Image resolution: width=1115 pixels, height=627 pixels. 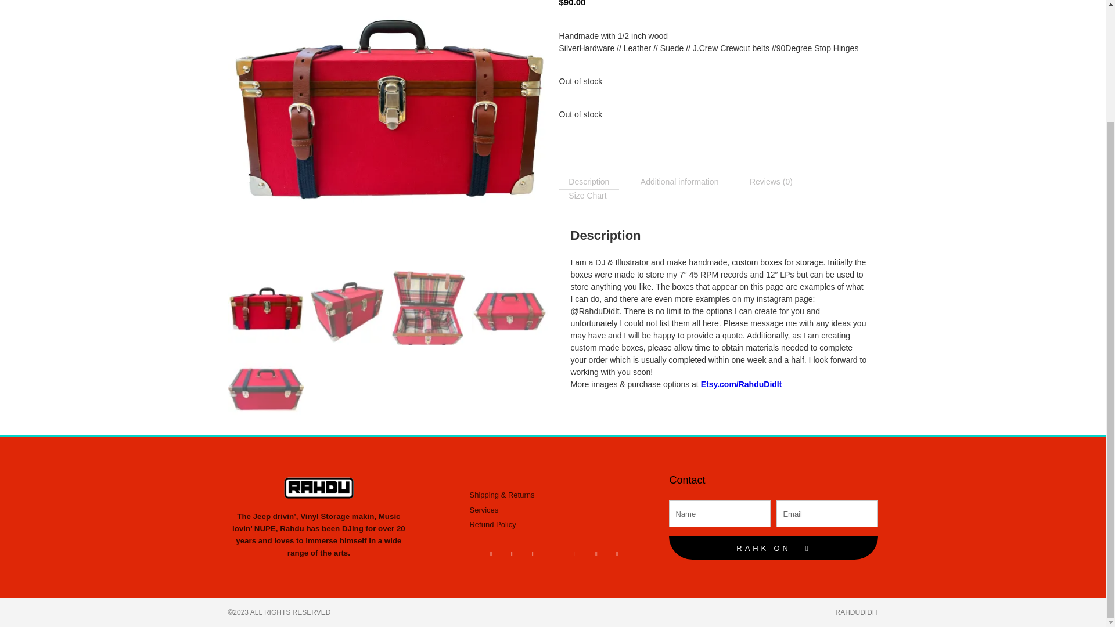 What do you see at coordinates (679, 181) in the screenshot?
I see `Additional information` at bounding box center [679, 181].